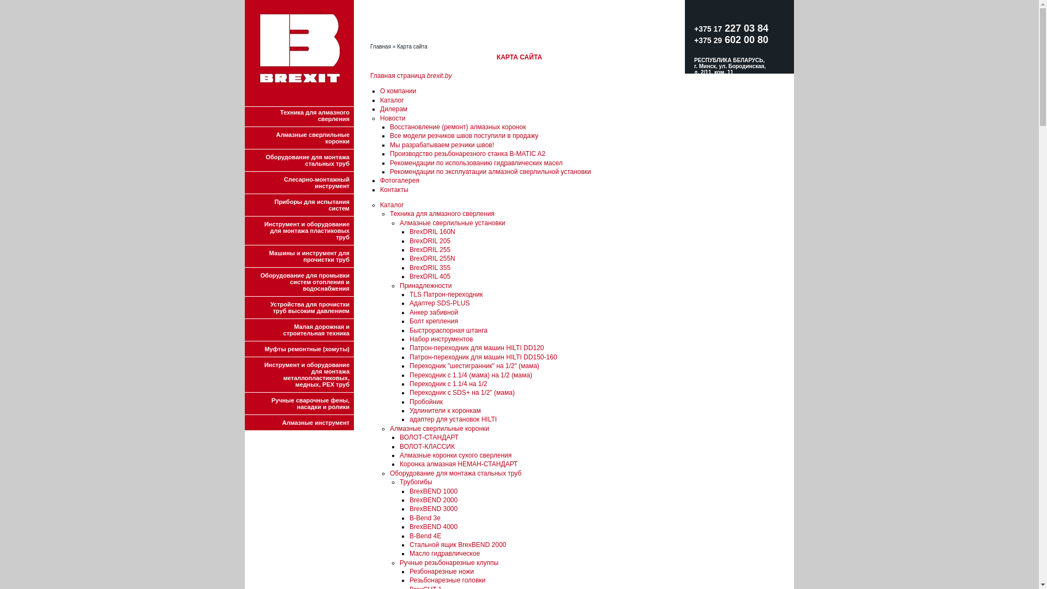 This screenshot has width=1047, height=589. I want to click on BrexDRIL 205, so click(430, 241).